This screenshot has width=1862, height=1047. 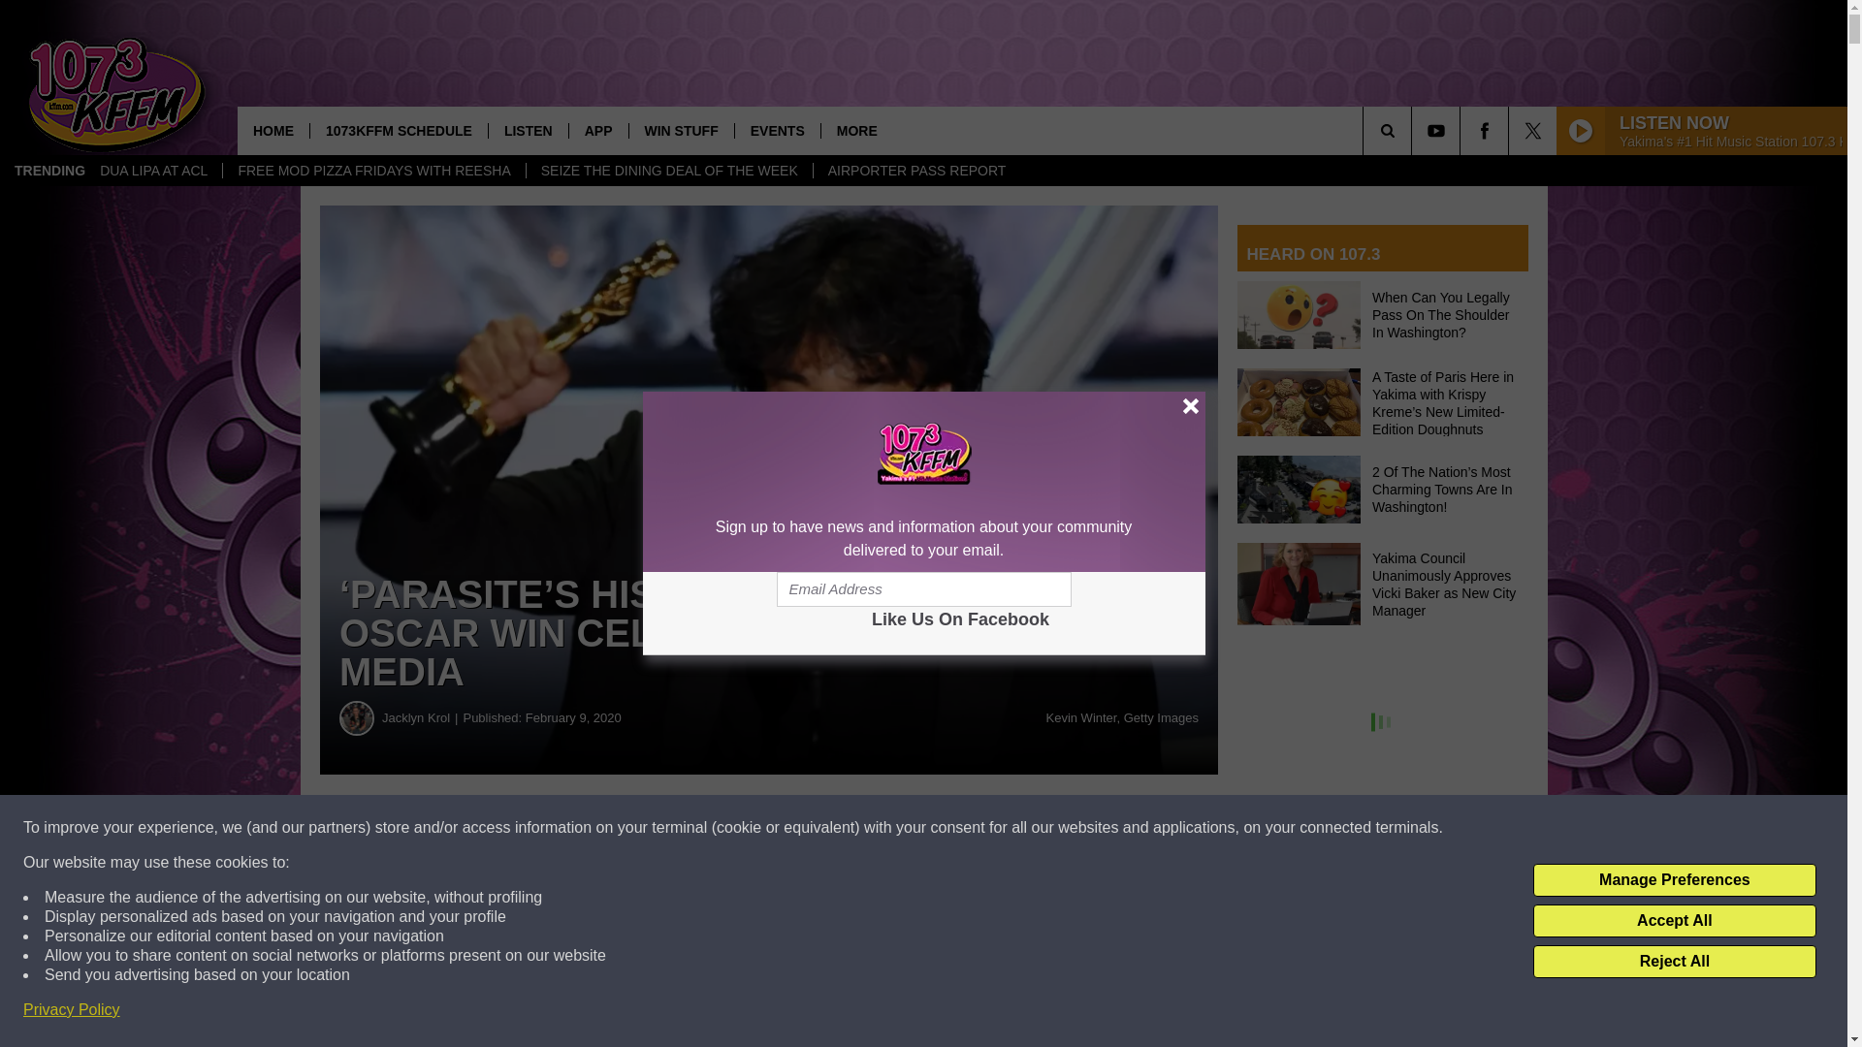 What do you see at coordinates (72, 1010) in the screenshot?
I see `Privacy Policy` at bounding box center [72, 1010].